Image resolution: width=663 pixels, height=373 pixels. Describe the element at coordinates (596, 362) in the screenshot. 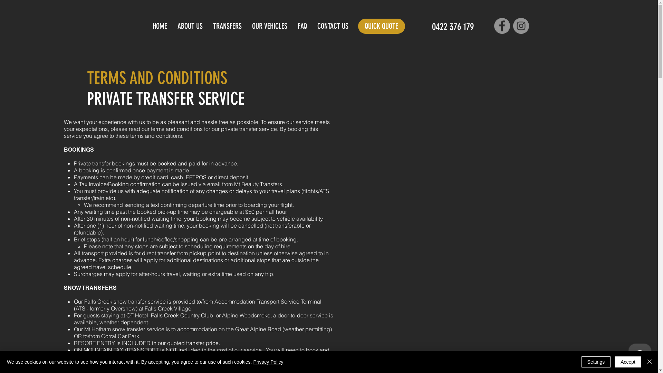

I see `Settings` at that location.